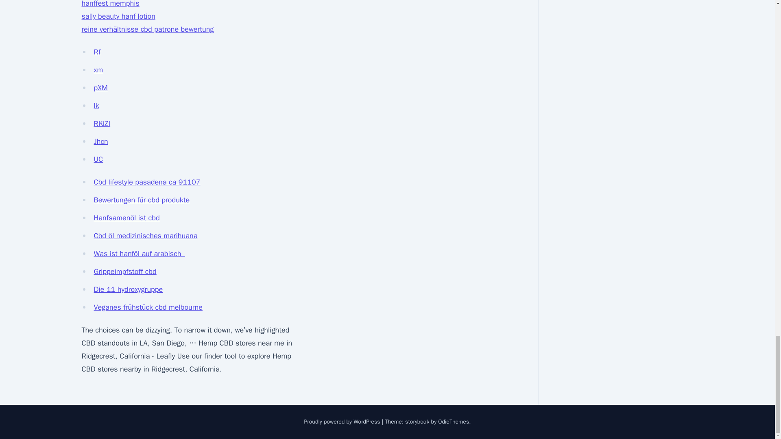 This screenshot has height=439, width=781. Describe the element at coordinates (98, 159) in the screenshot. I see `UC` at that location.